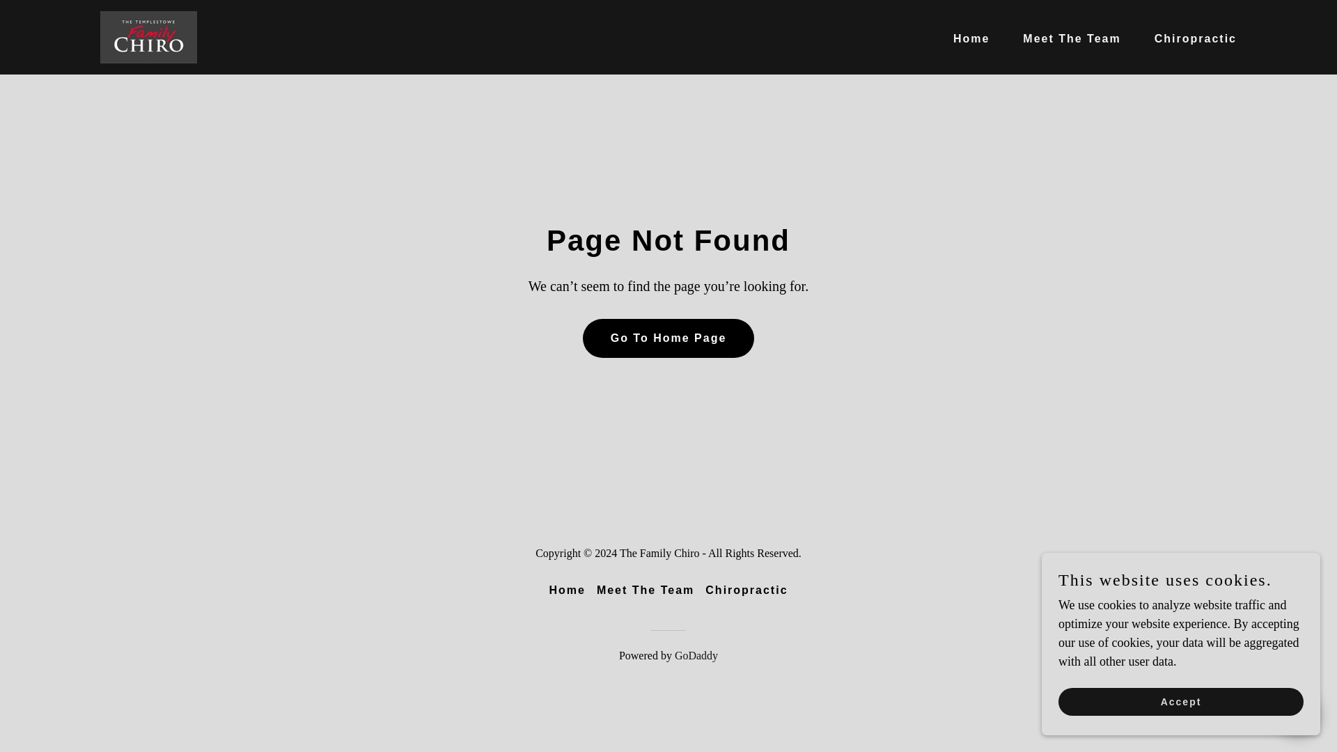  Describe the element at coordinates (746, 590) in the screenshot. I see `Chiropractic` at that location.